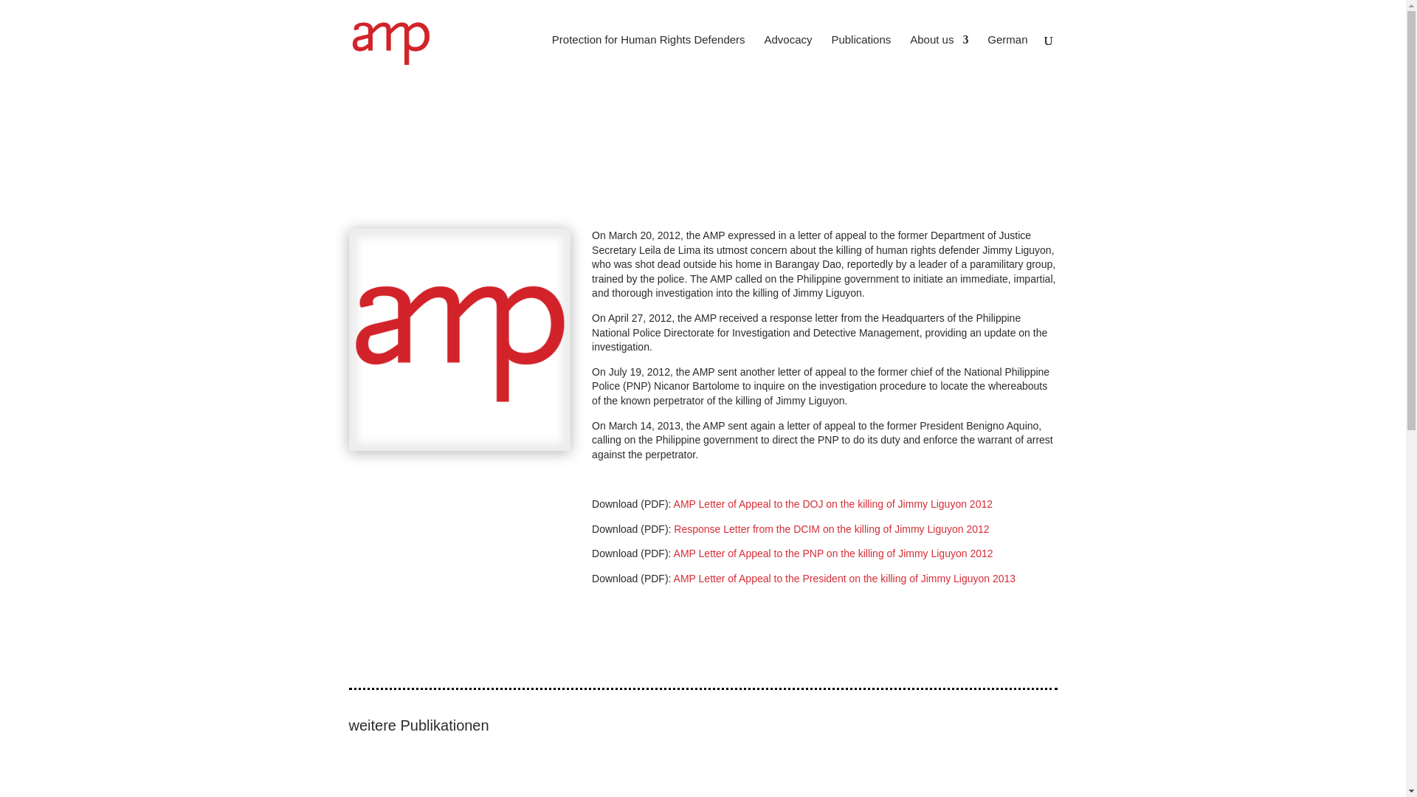 This screenshot has height=797, width=1417. What do you see at coordinates (939, 58) in the screenshot?
I see `About us` at bounding box center [939, 58].